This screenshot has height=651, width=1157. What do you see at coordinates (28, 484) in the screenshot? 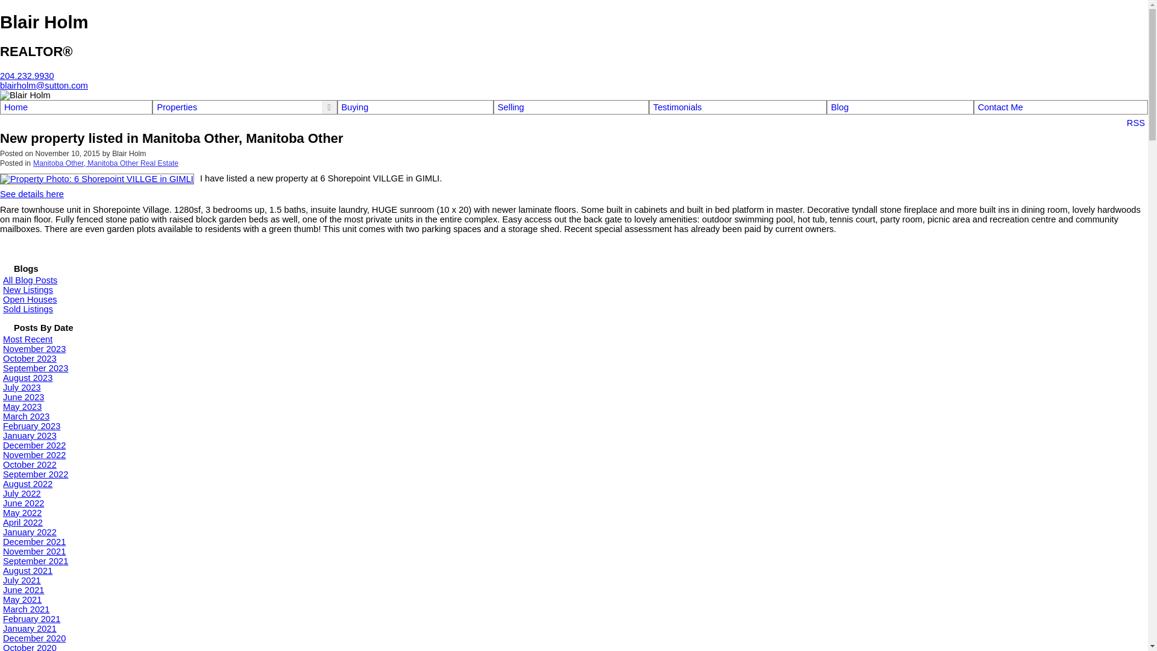
I see `August 2022` at bounding box center [28, 484].